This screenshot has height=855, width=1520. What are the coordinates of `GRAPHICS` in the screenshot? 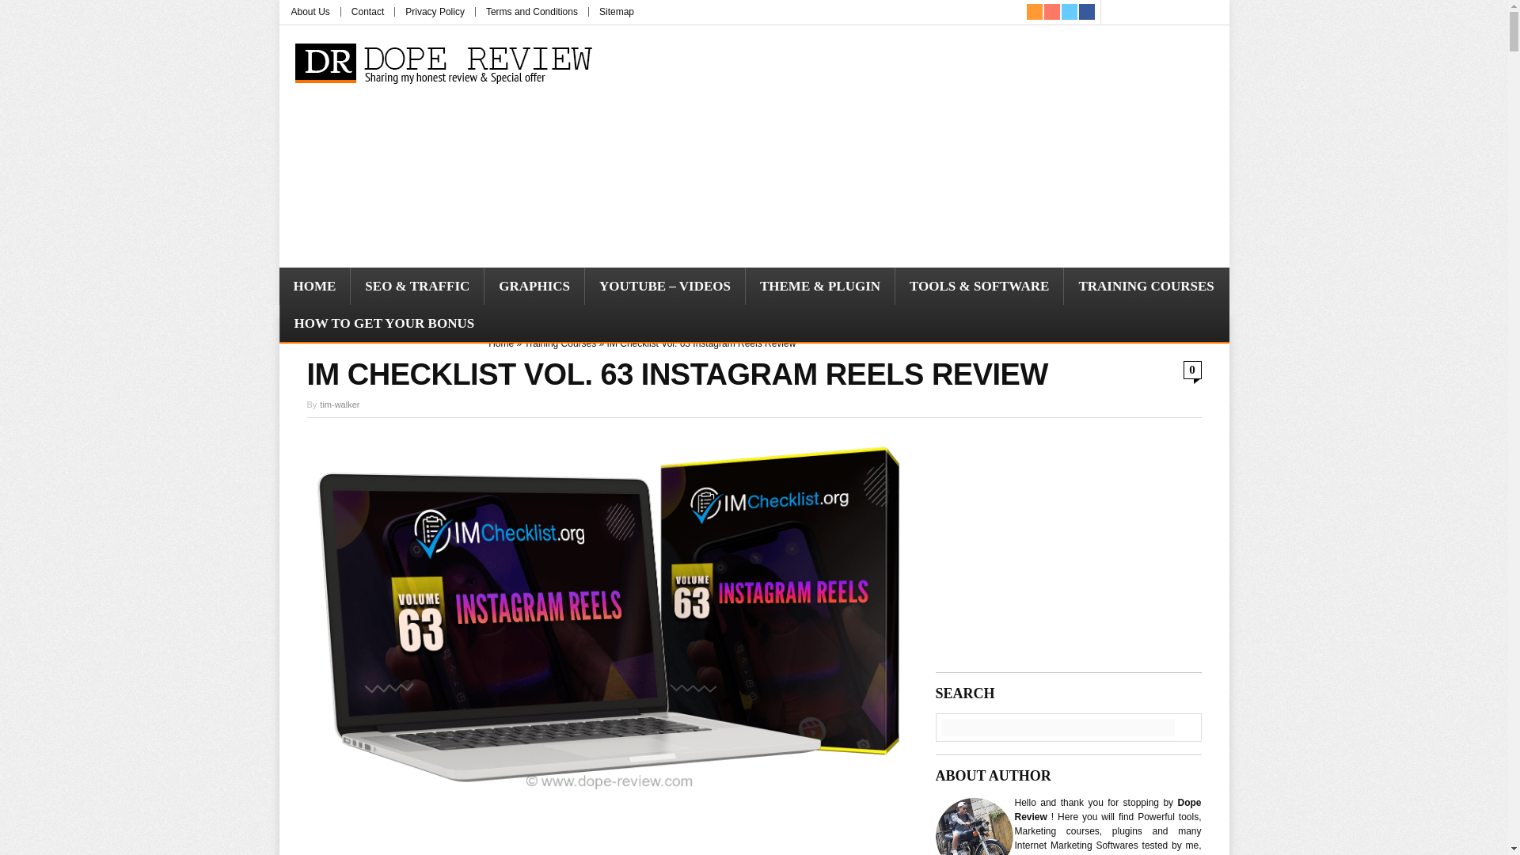 It's located at (534, 286).